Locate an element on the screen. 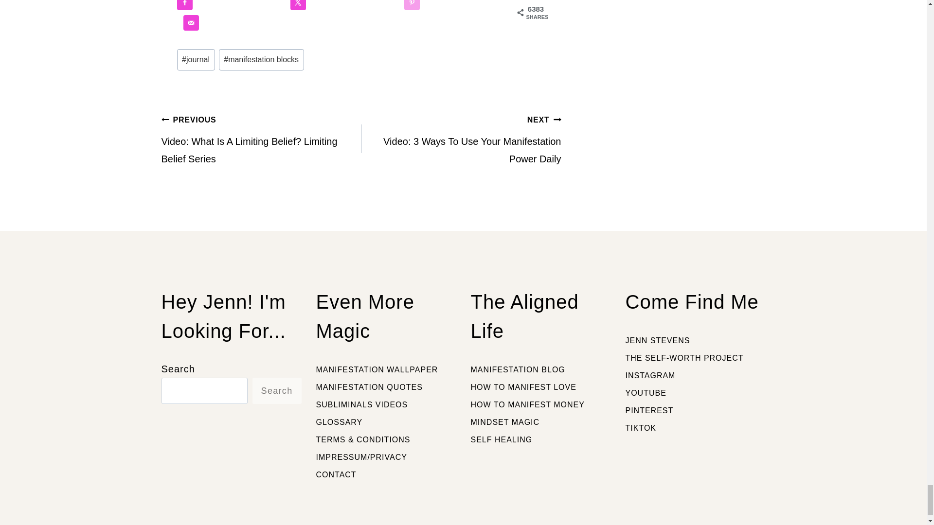 This screenshot has width=934, height=525. Send over email is located at coordinates (191, 22).